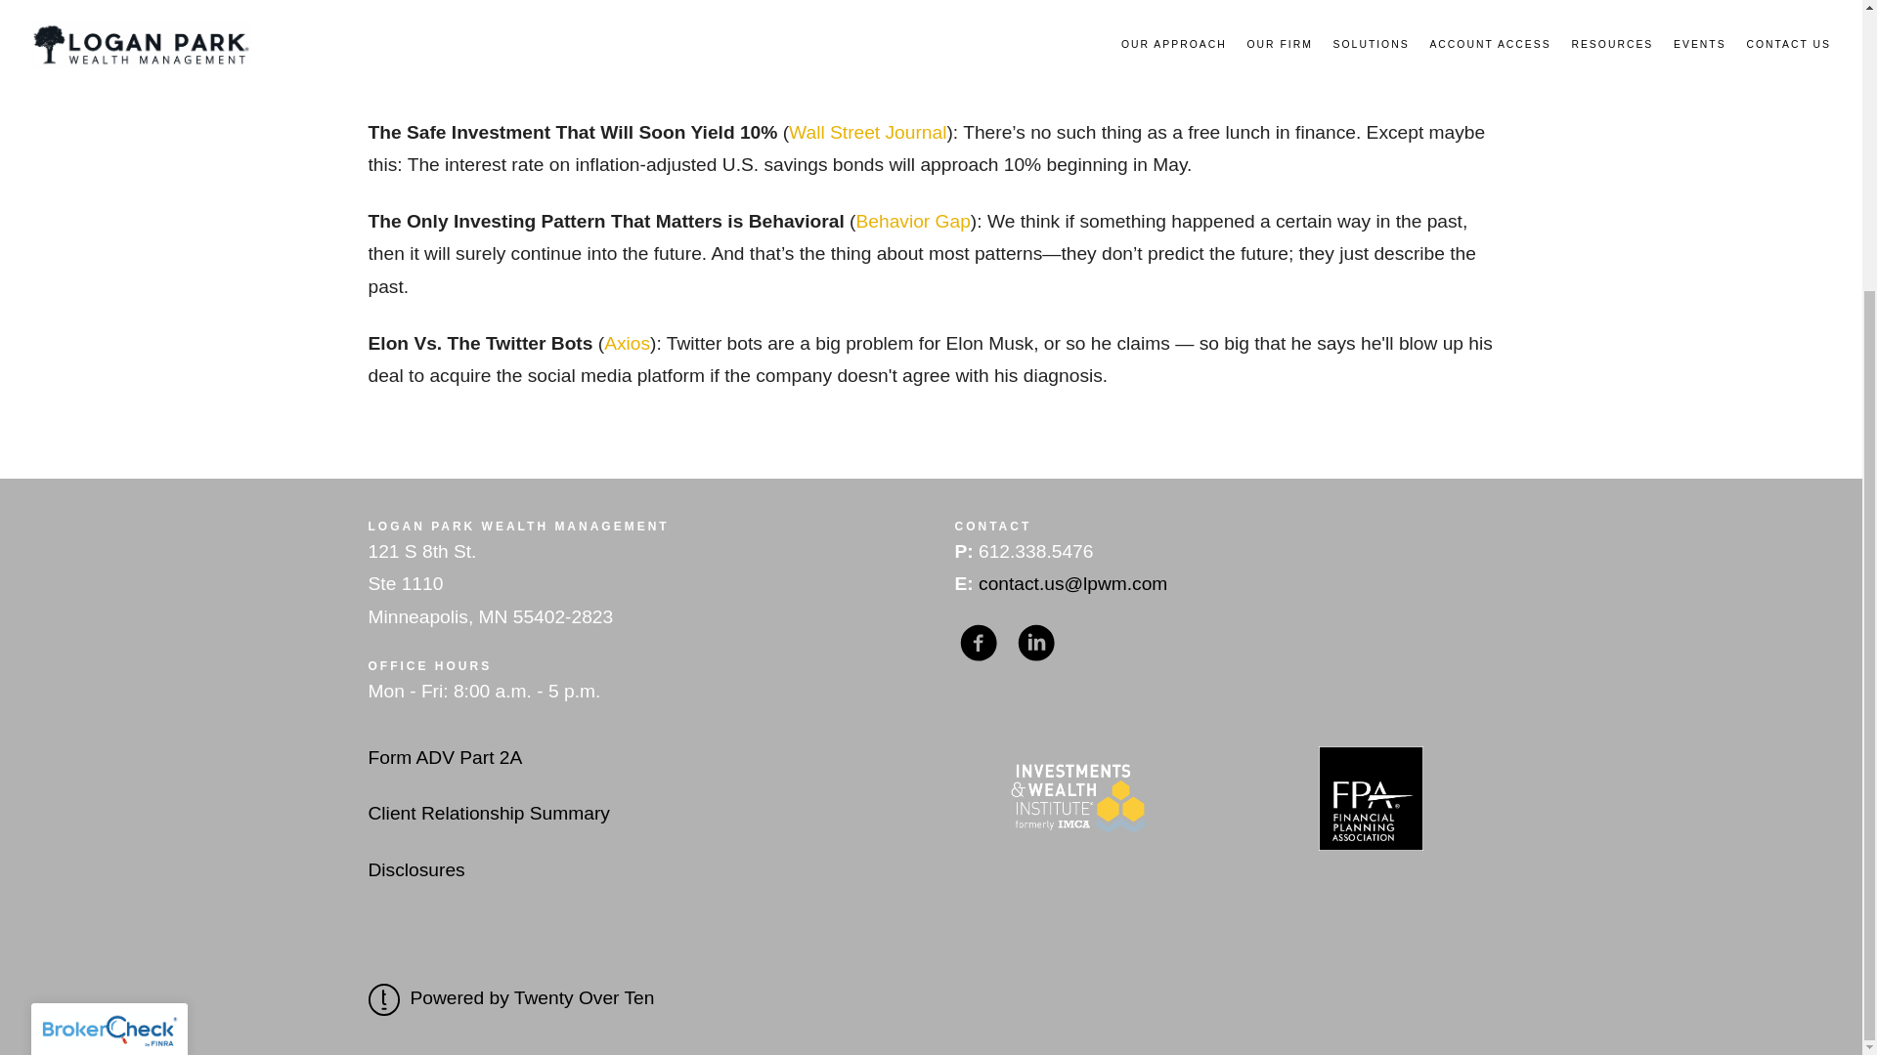 The height and width of the screenshot is (1055, 1877). I want to click on Behavior Gap, so click(913, 221).